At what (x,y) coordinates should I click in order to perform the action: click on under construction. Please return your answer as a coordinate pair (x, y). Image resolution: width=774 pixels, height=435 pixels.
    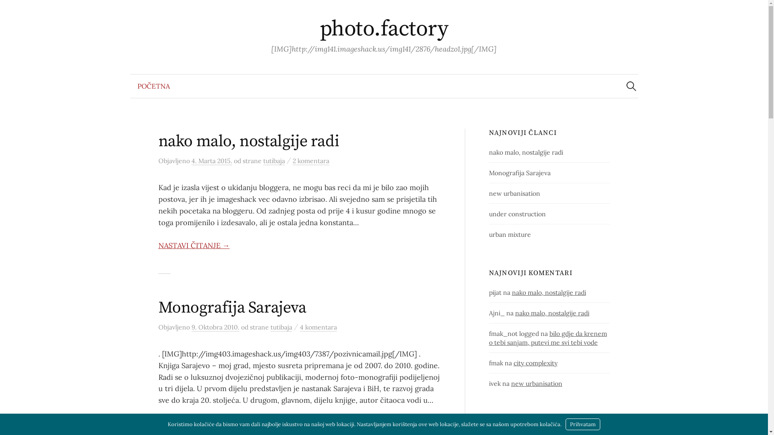
    Looking at the image, I should click on (518, 214).